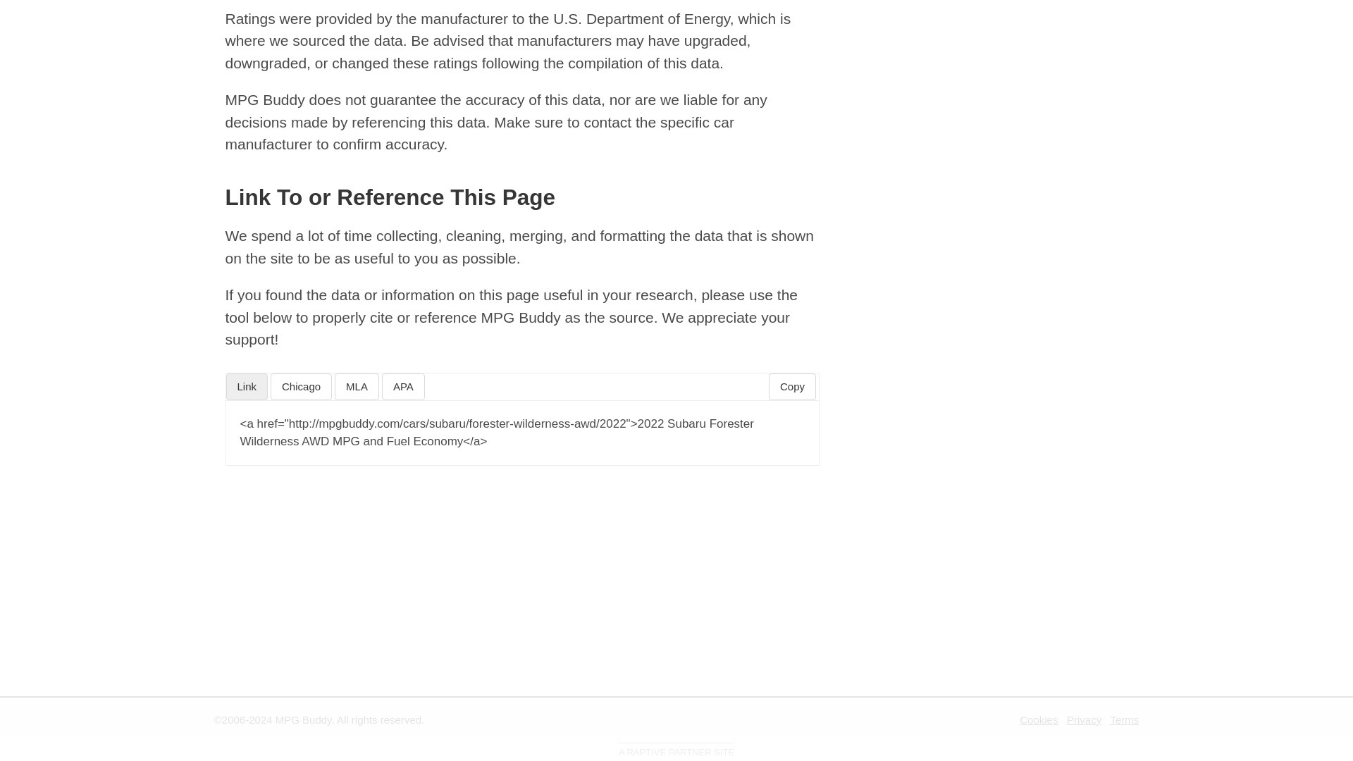 Image resolution: width=1353 pixels, height=761 pixels. I want to click on APA, so click(403, 387).